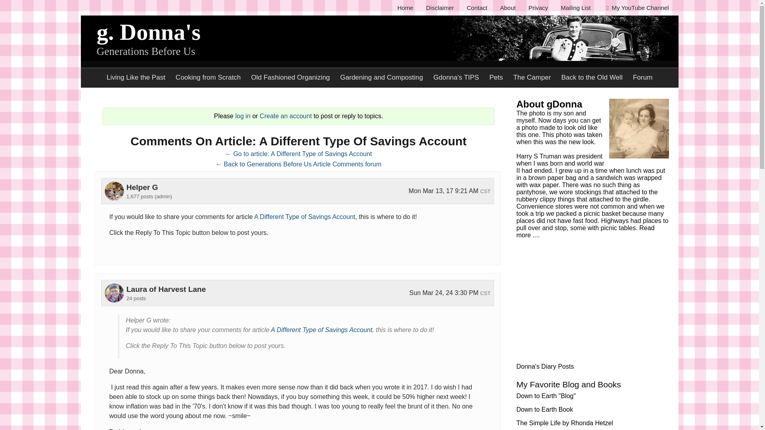 This screenshot has width=765, height=430. Describe the element at coordinates (549, 104) in the screenshot. I see `About gDonna` at that location.